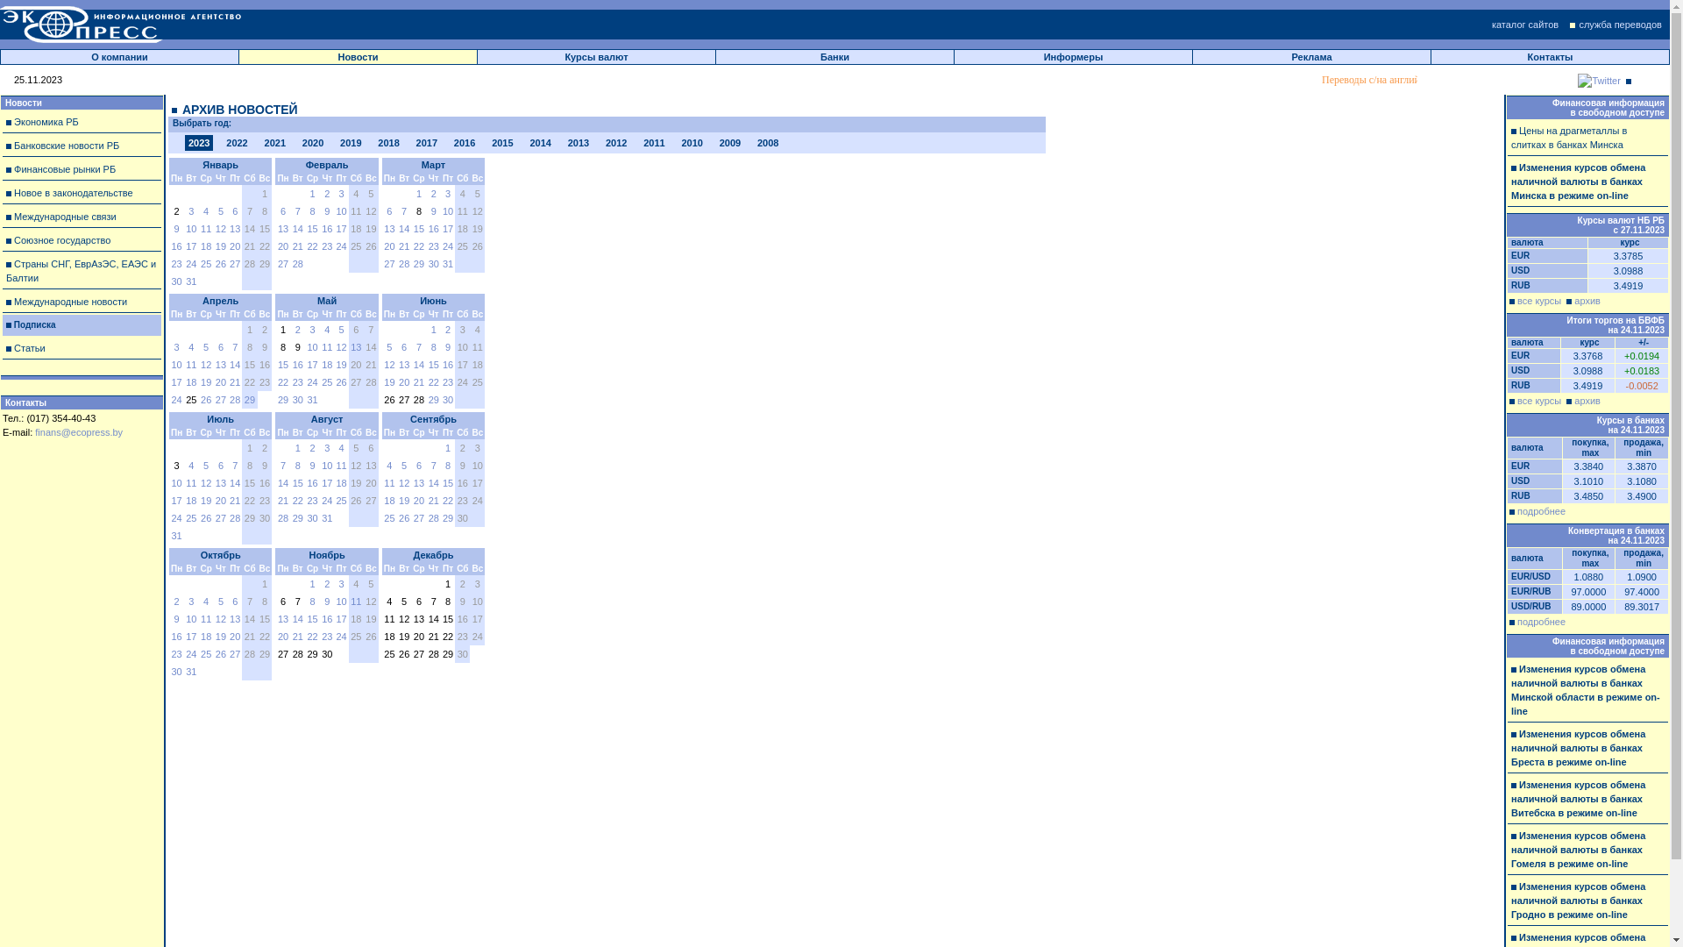 The height and width of the screenshot is (947, 1683). I want to click on 2011, so click(654, 143).